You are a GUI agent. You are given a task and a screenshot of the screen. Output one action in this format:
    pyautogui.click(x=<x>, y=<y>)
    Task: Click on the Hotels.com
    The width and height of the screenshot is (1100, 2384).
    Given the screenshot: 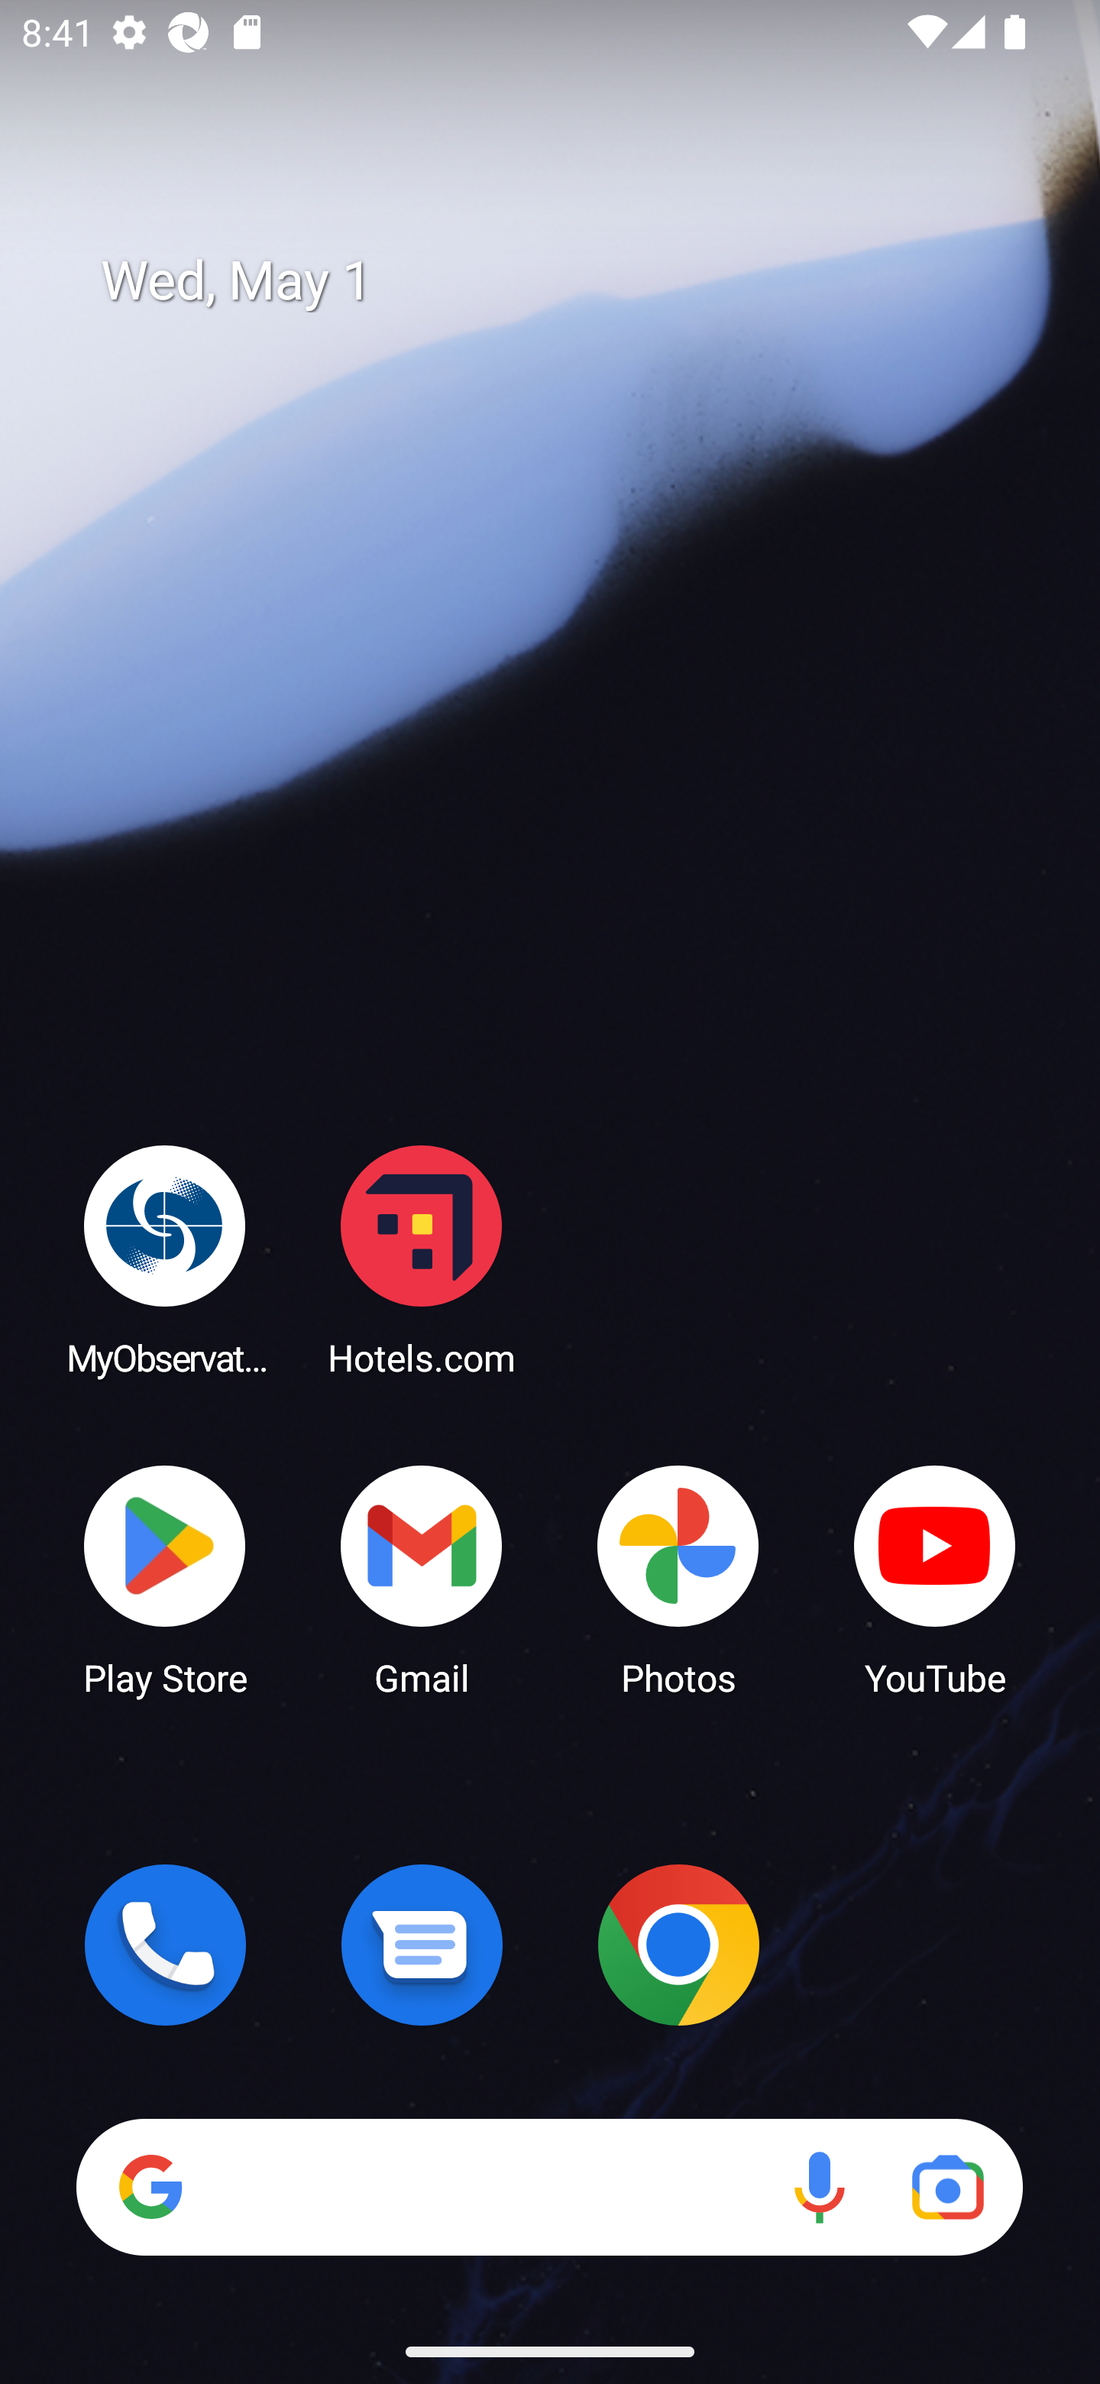 What is the action you would take?
    pyautogui.click(x=422, y=1259)
    